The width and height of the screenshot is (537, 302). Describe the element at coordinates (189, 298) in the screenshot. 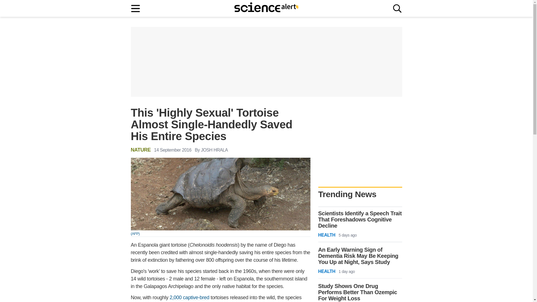

I see `2,000 captive-bred` at that location.